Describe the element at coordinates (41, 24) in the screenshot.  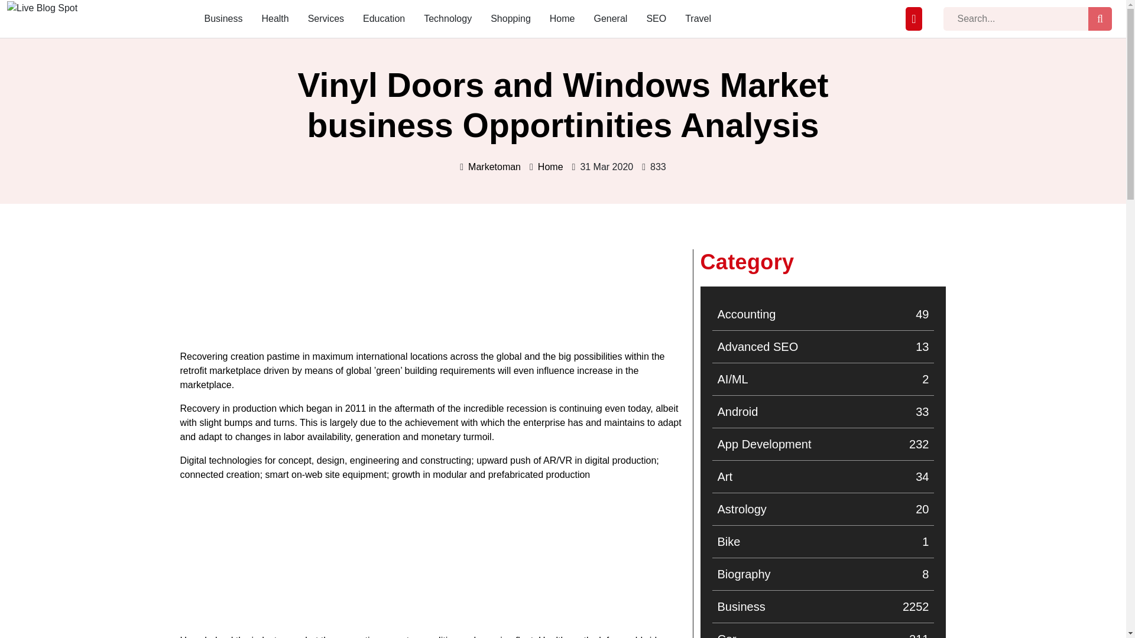
I see `Live Blog Spot` at that location.